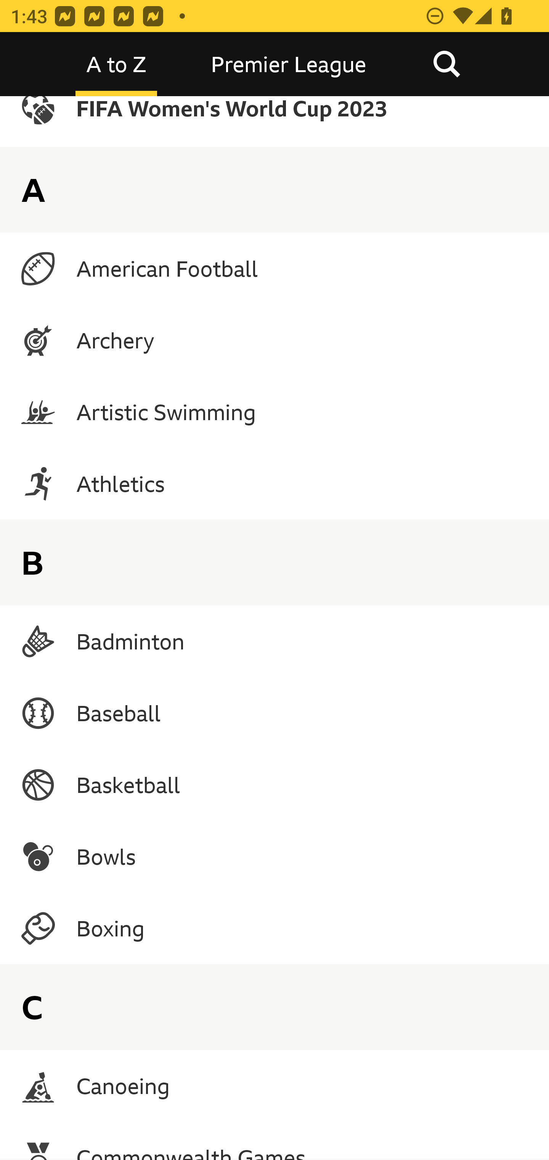 The width and height of the screenshot is (549, 1160). What do you see at coordinates (274, 1086) in the screenshot?
I see `Canoeing` at bounding box center [274, 1086].